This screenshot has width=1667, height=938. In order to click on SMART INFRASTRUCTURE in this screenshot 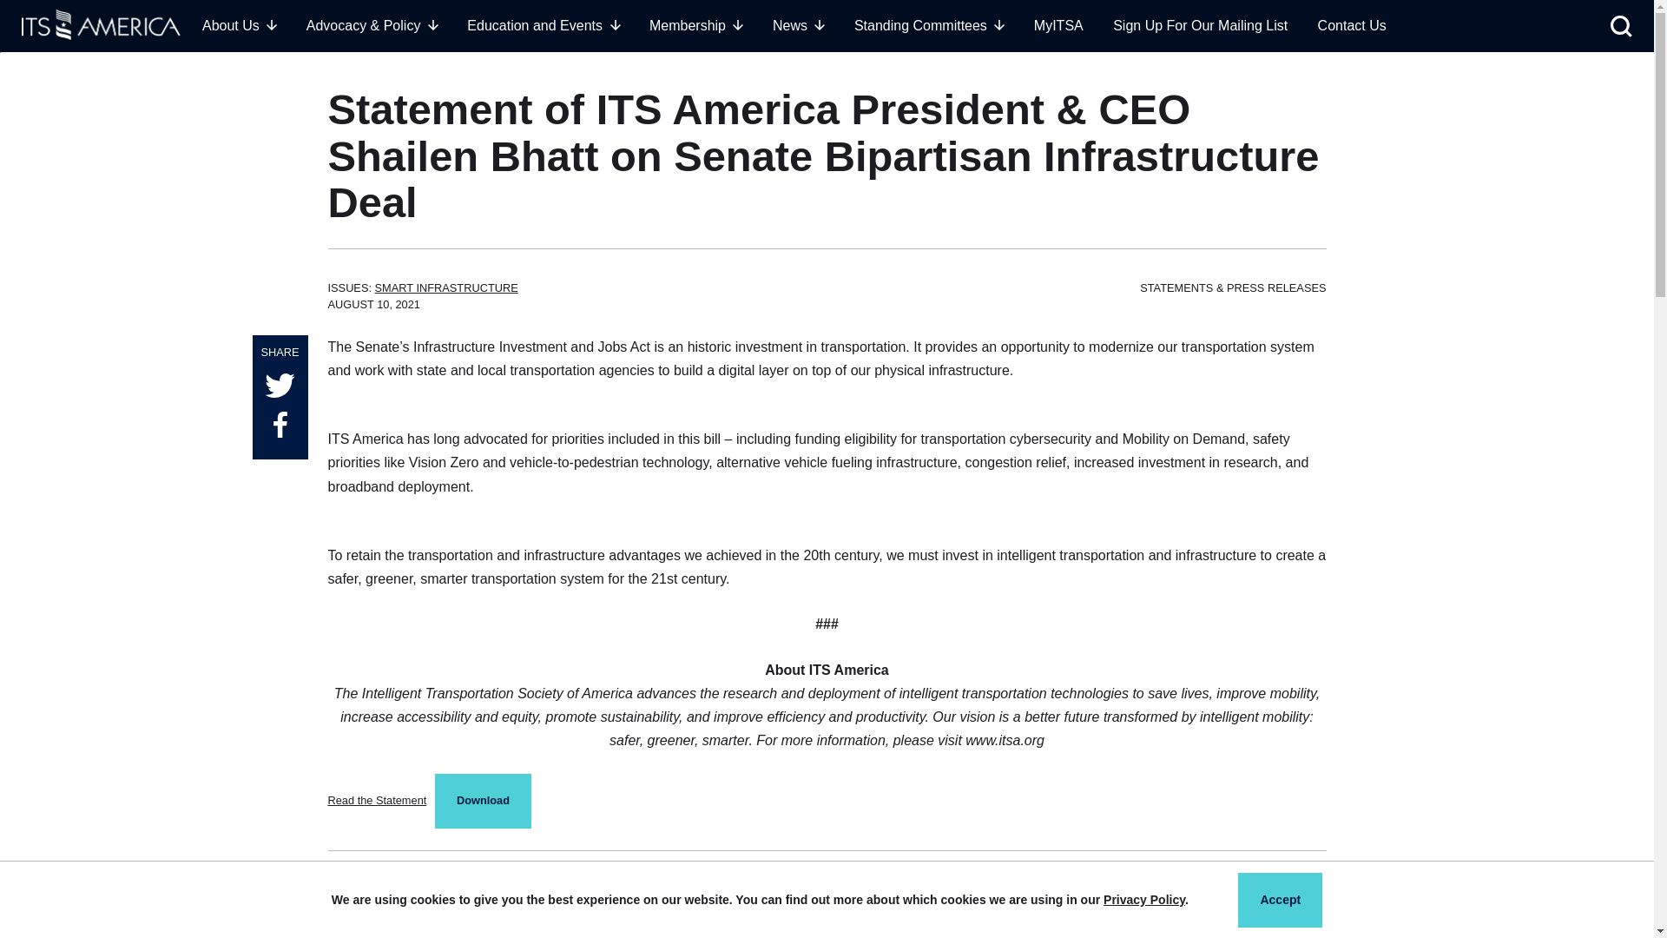, I will do `click(446, 288)`.